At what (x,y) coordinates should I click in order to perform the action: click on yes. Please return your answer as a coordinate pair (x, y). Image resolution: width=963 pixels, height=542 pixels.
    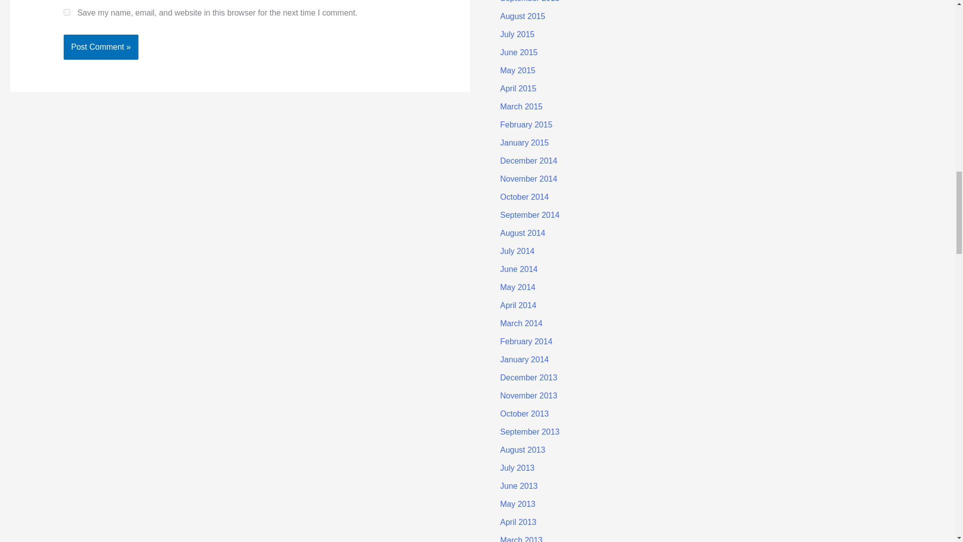
    Looking at the image, I should click on (67, 12).